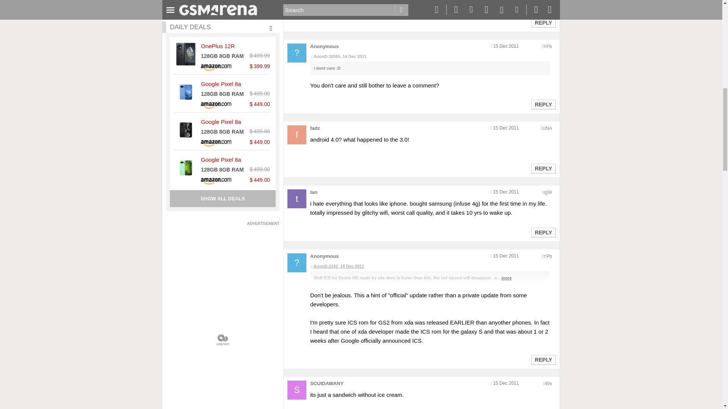 This screenshot has height=409, width=728. What do you see at coordinates (543, 105) in the screenshot?
I see `Reply to this post` at bounding box center [543, 105].